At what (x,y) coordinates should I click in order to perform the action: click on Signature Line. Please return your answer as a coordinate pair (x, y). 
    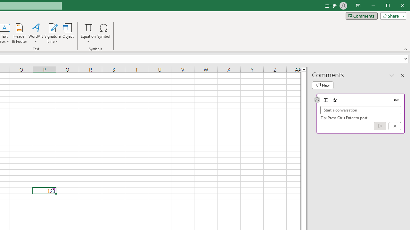
    Looking at the image, I should click on (53, 27).